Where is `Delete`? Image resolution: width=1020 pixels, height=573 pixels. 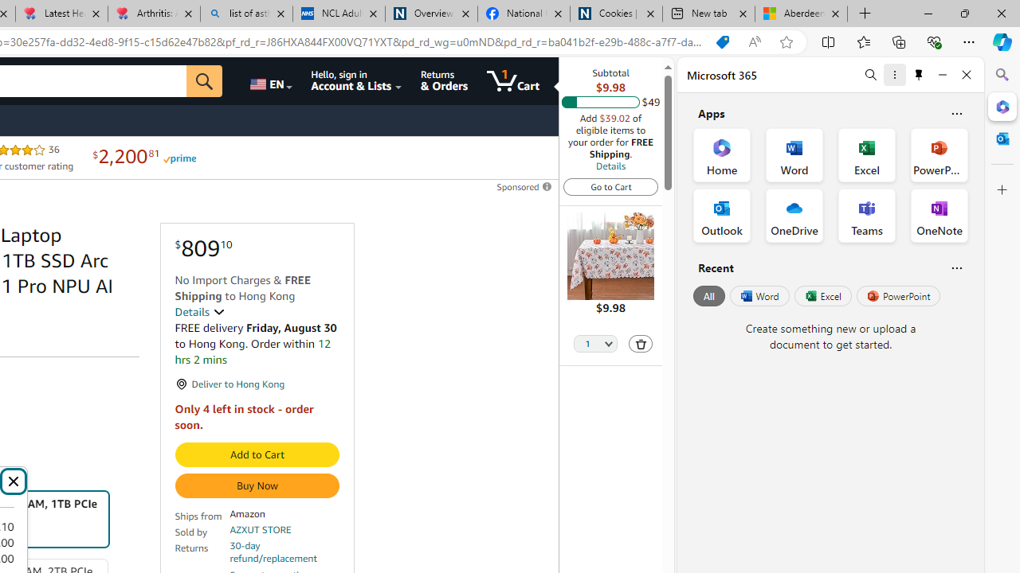
Delete is located at coordinates (640, 344).